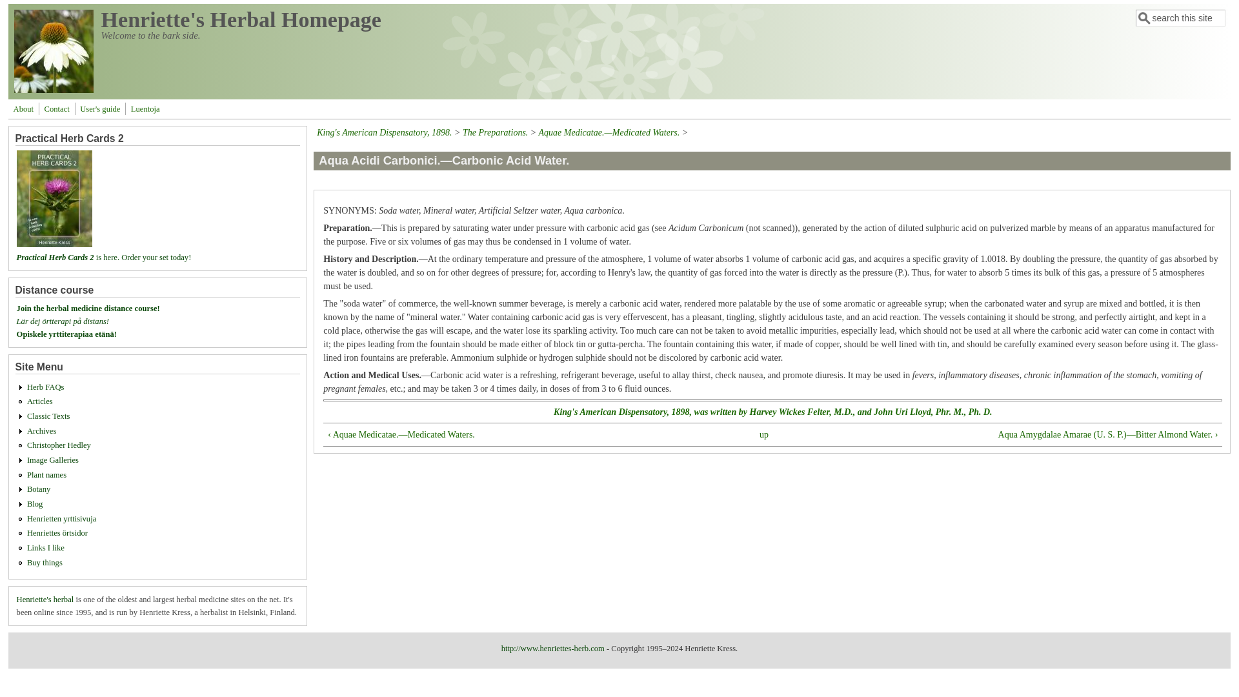  Describe the element at coordinates (88, 308) in the screenshot. I see `Join the herbal medicine distance course!` at that location.